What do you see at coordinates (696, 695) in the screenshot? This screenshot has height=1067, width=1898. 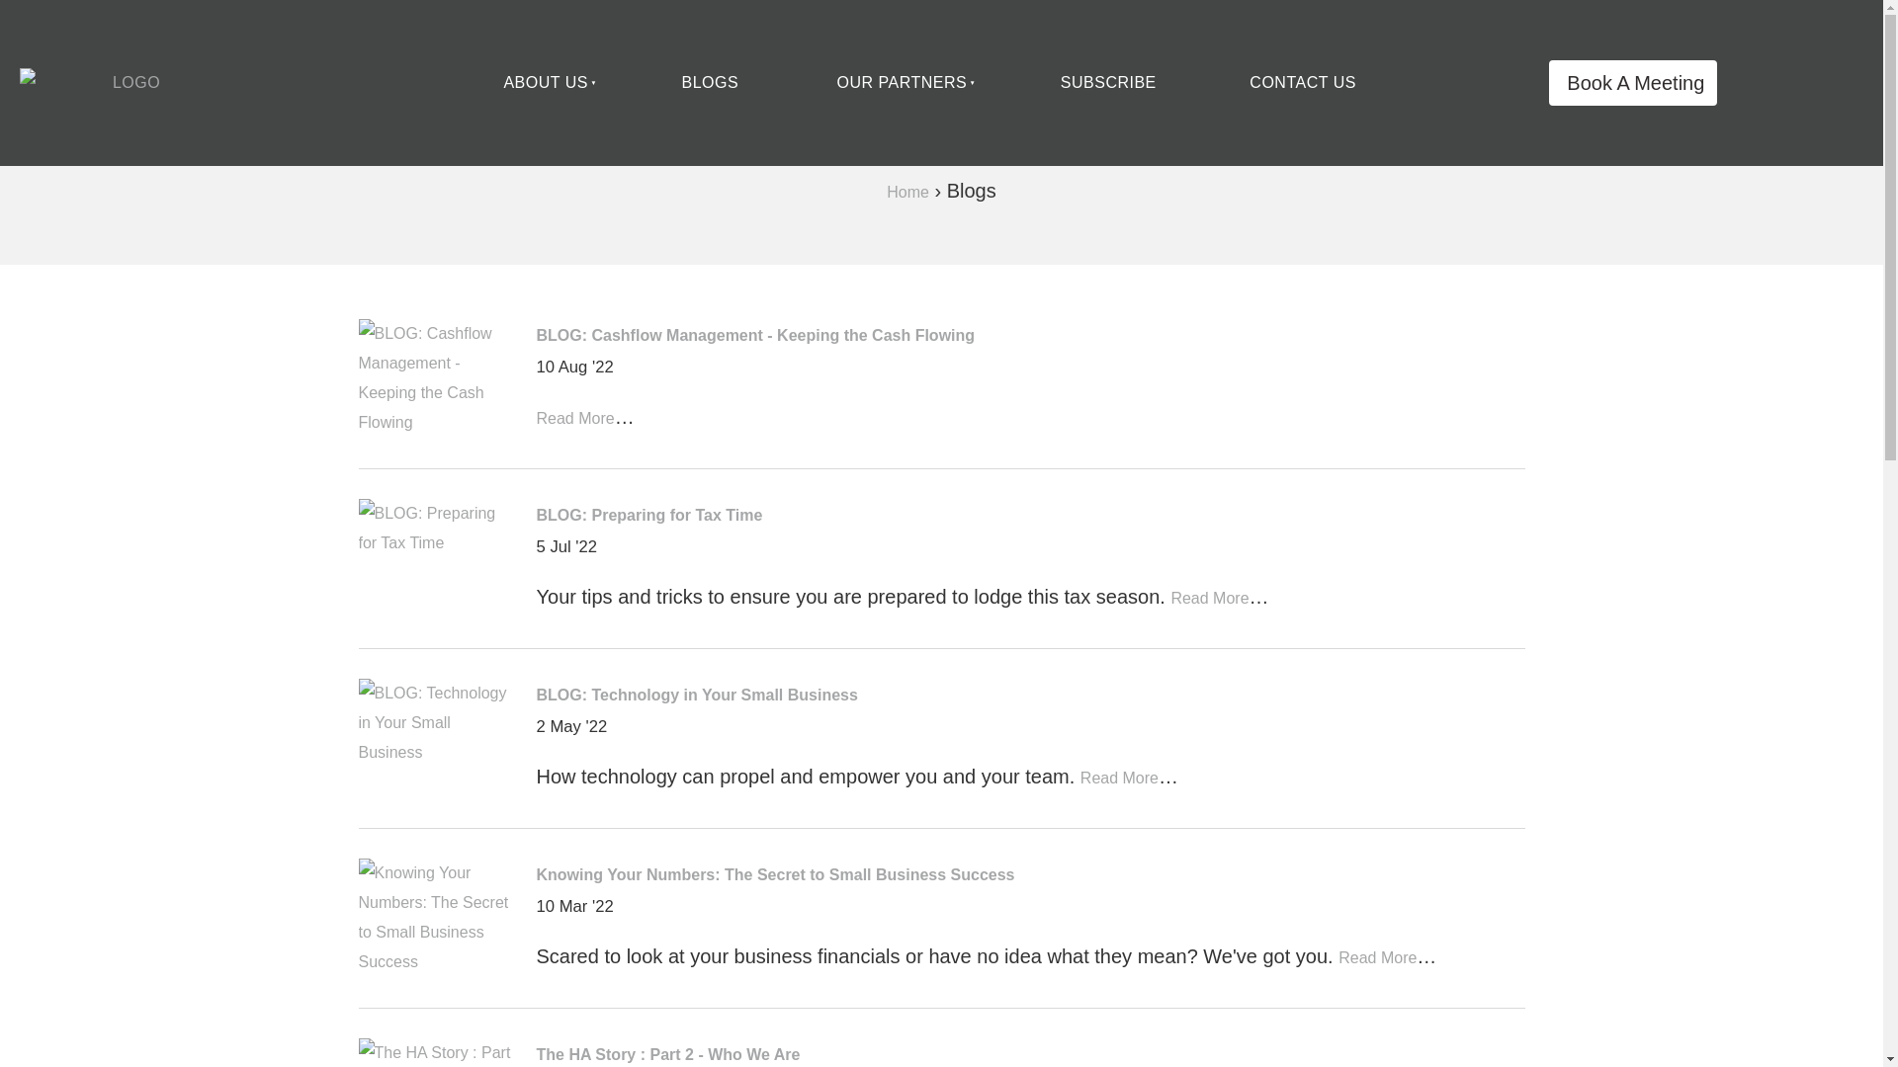 I see `BLOG: Technology in Your Small Business` at bounding box center [696, 695].